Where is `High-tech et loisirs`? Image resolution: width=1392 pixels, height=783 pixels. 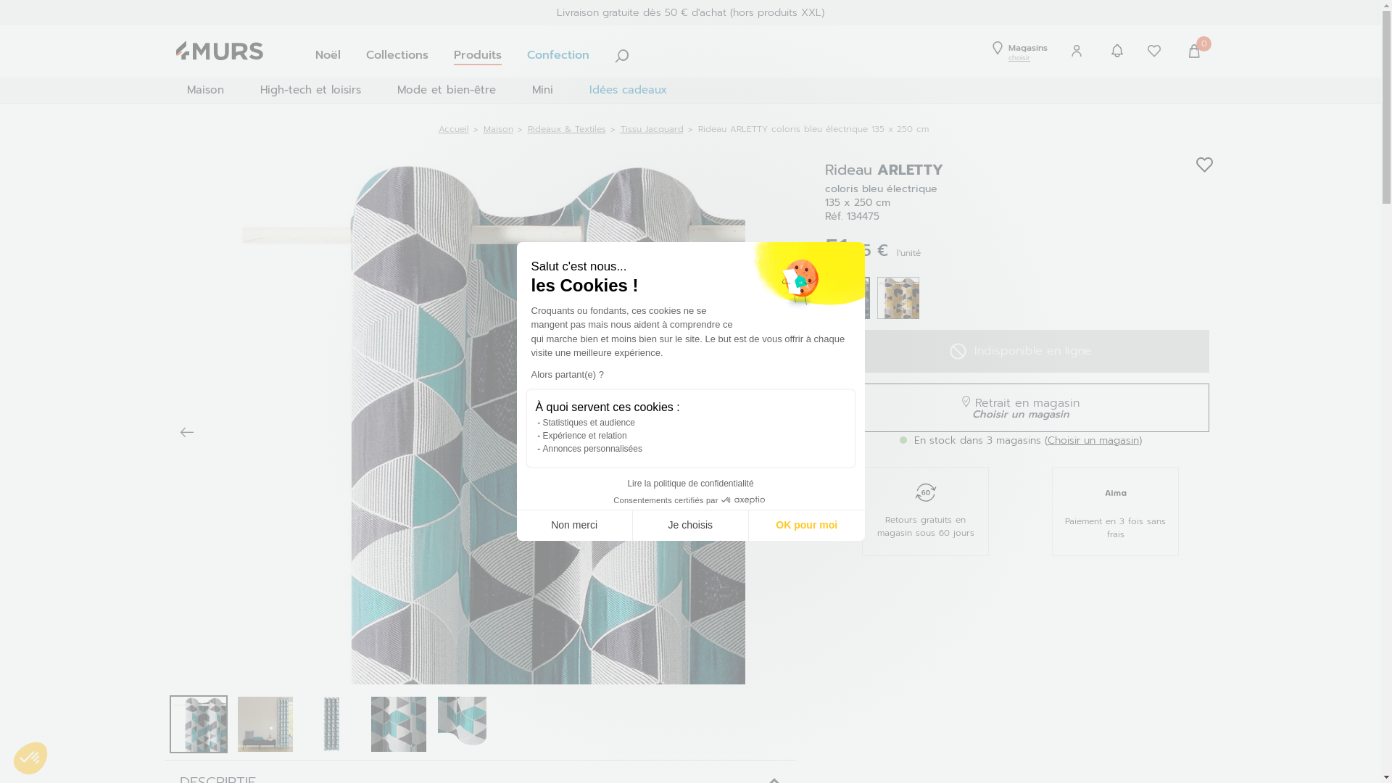
High-tech et loisirs is located at coordinates (310, 90).